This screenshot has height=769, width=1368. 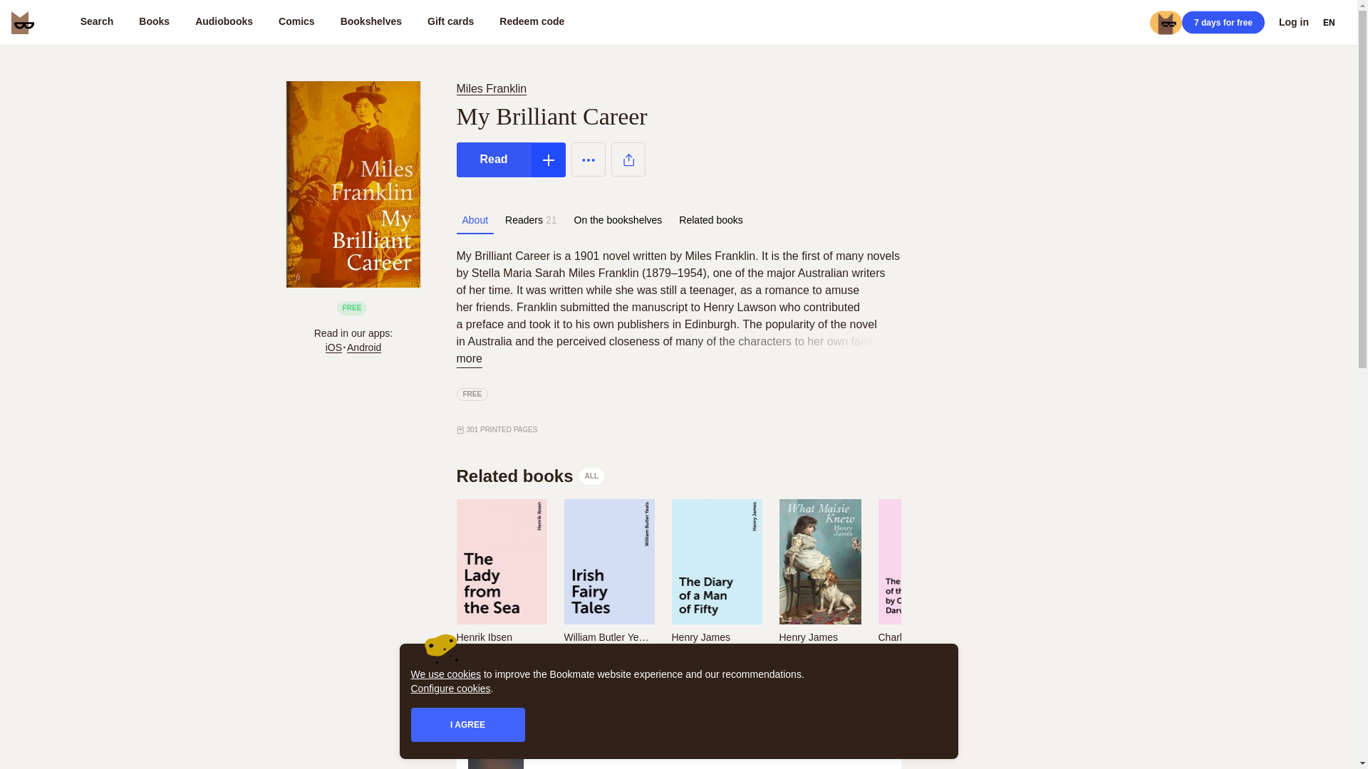 I want to click on The Diary of a Man of Fifty, so click(x=715, y=656).